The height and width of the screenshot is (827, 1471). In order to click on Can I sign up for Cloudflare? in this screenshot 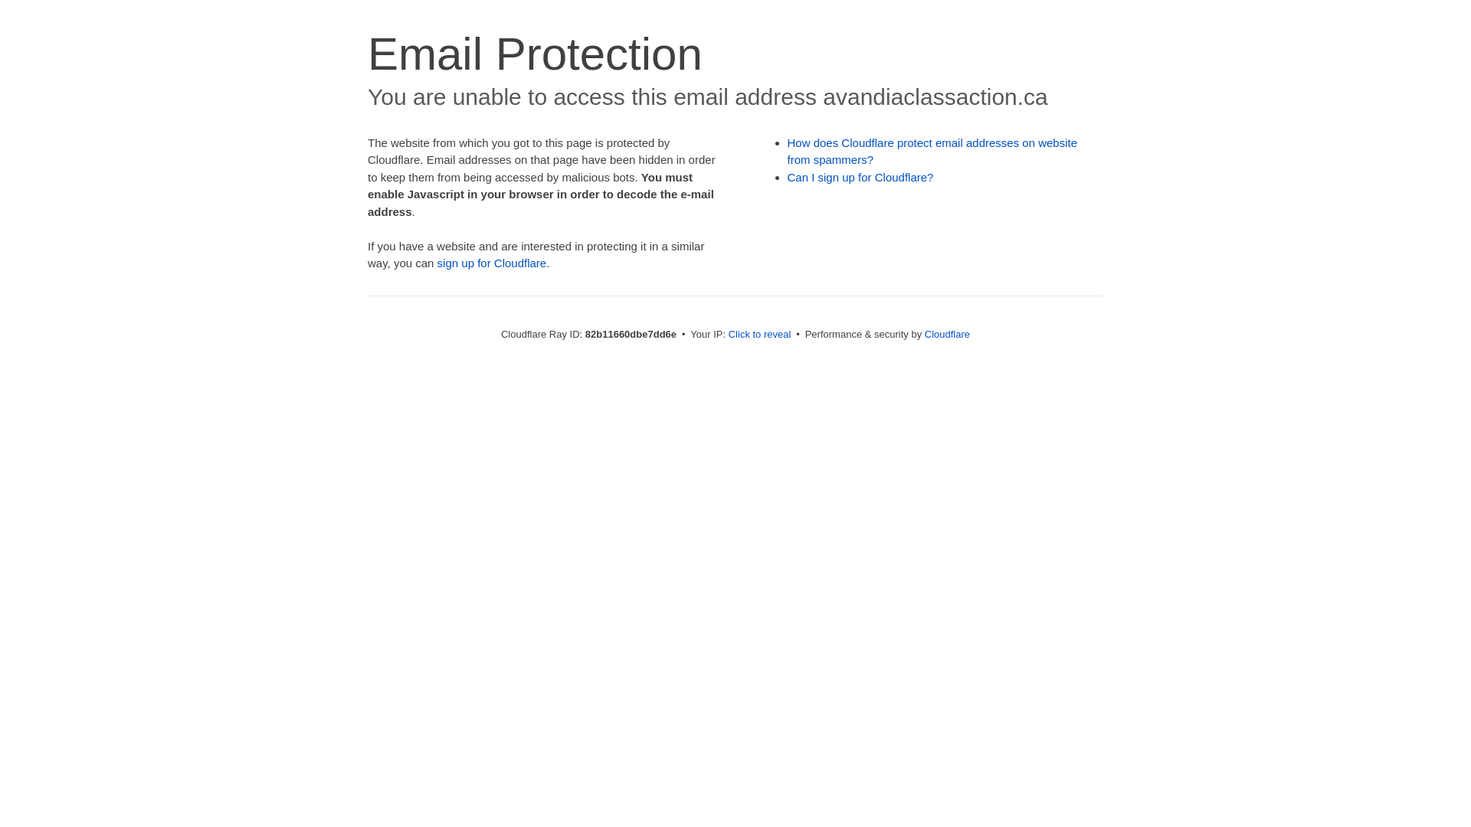, I will do `click(861, 178)`.